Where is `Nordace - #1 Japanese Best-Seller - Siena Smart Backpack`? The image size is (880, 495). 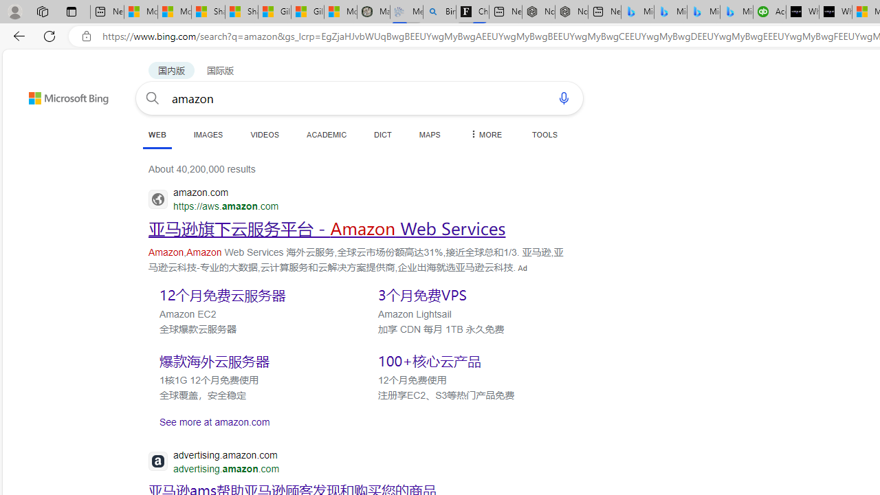 Nordace - #1 Japanese Best-Seller - Siena Smart Backpack is located at coordinates (571, 12).